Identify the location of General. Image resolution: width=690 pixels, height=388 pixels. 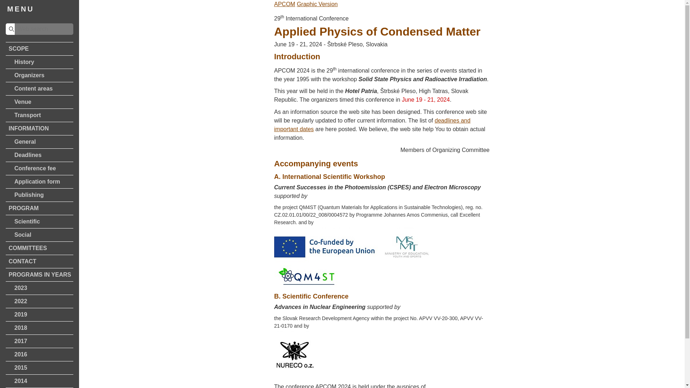
(39, 142).